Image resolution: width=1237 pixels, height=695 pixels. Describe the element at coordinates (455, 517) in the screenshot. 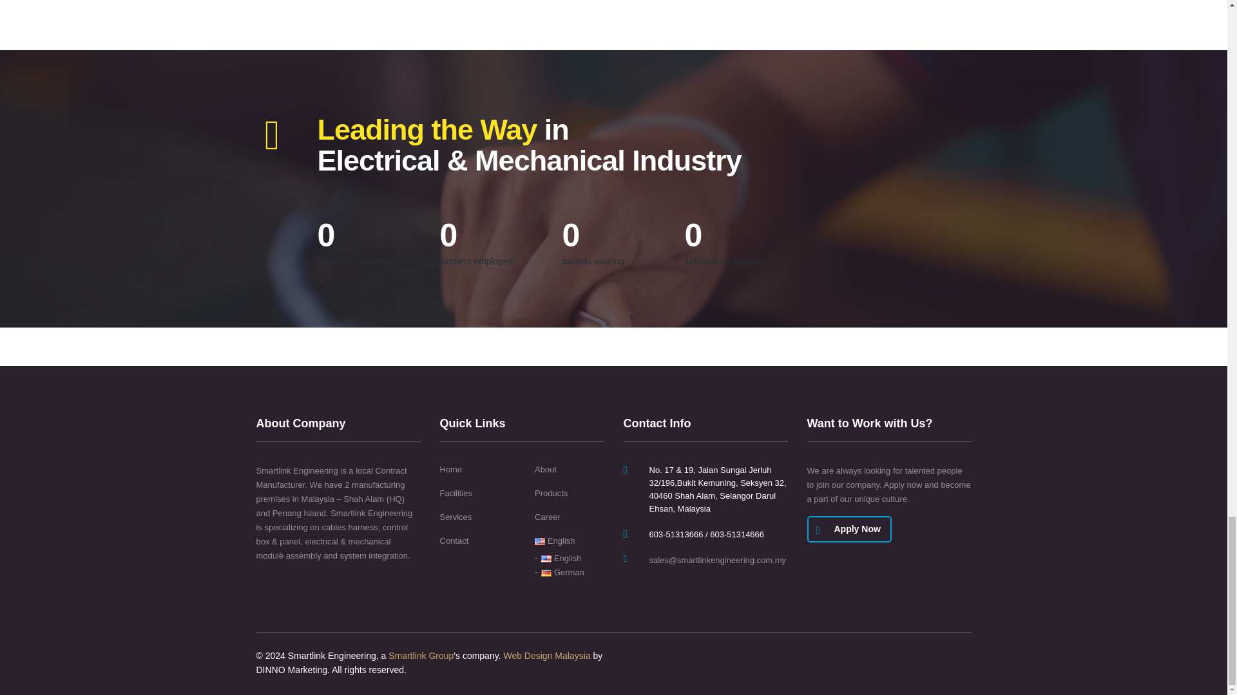

I see `Services` at that location.